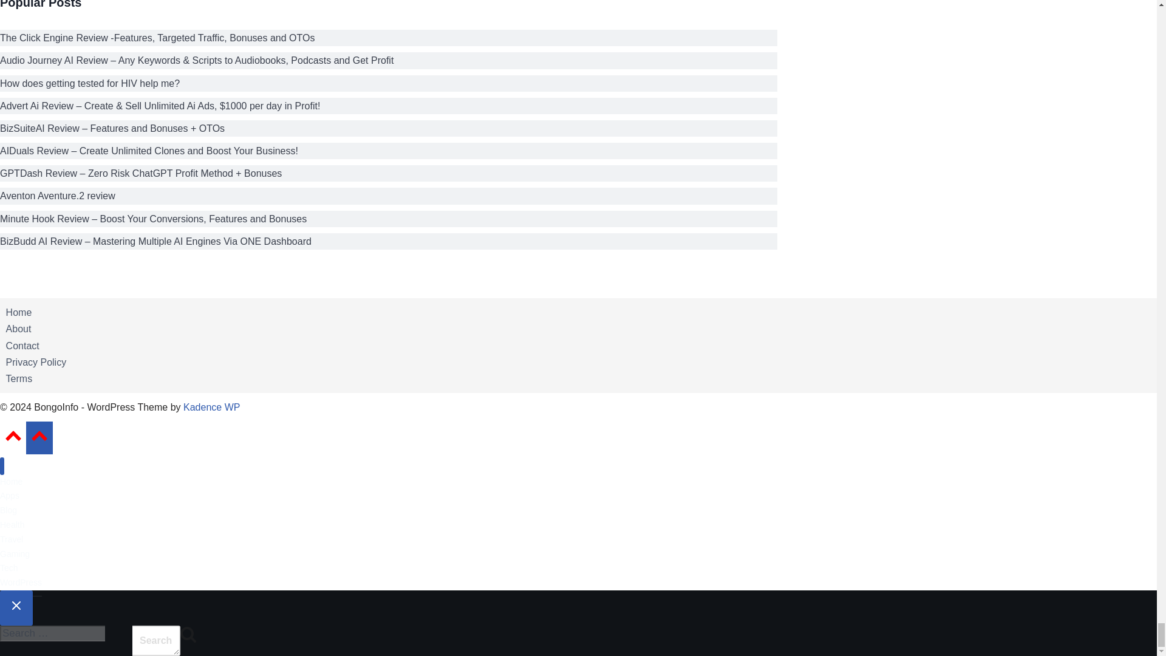 The width and height of the screenshot is (1166, 656). Describe the element at coordinates (13, 435) in the screenshot. I see `Scroll to top` at that location.